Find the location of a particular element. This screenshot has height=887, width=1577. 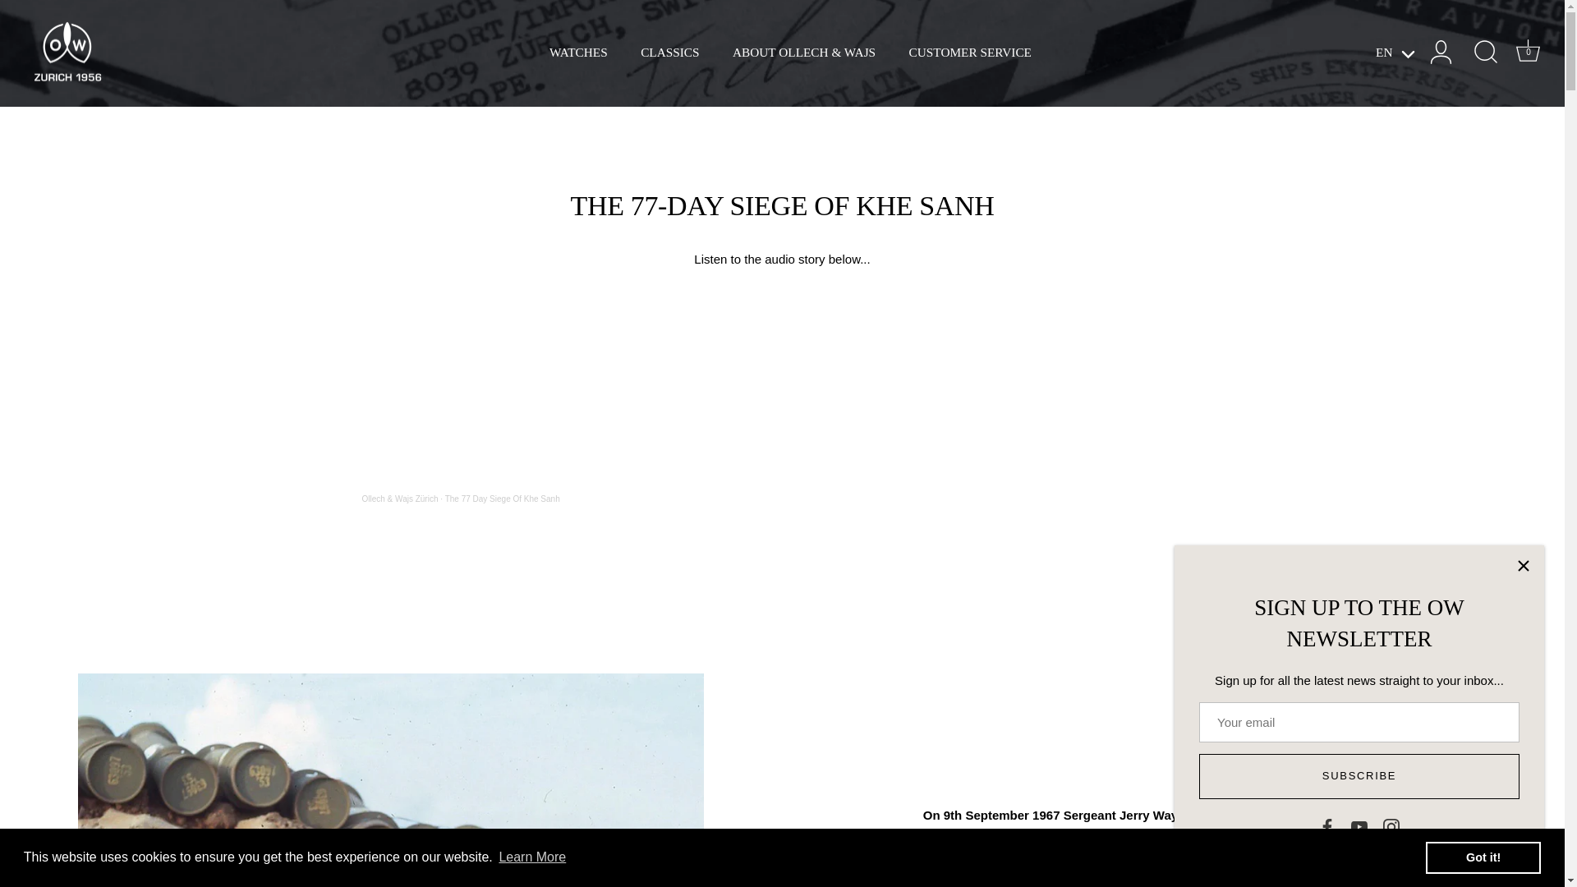

CLASSICS is located at coordinates (1528, 50).